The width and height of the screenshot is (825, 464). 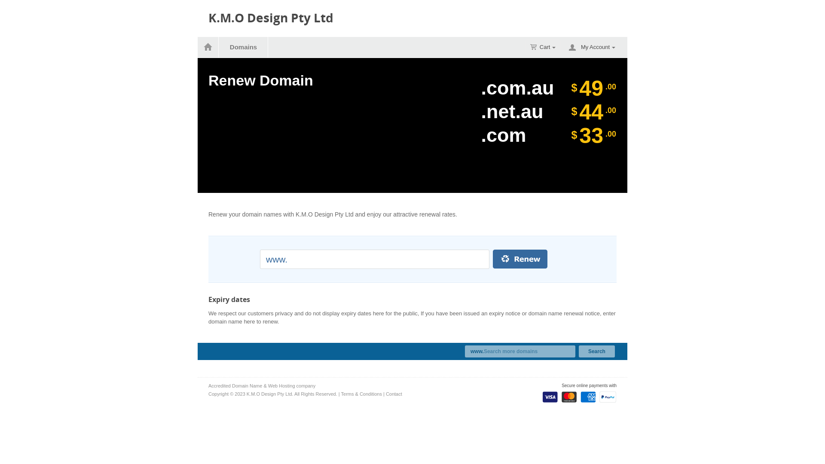 I want to click on Terms & Conditions, so click(x=362, y=394).